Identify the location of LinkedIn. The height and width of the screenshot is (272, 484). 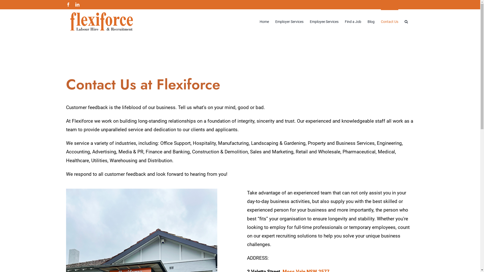
(77, 5).